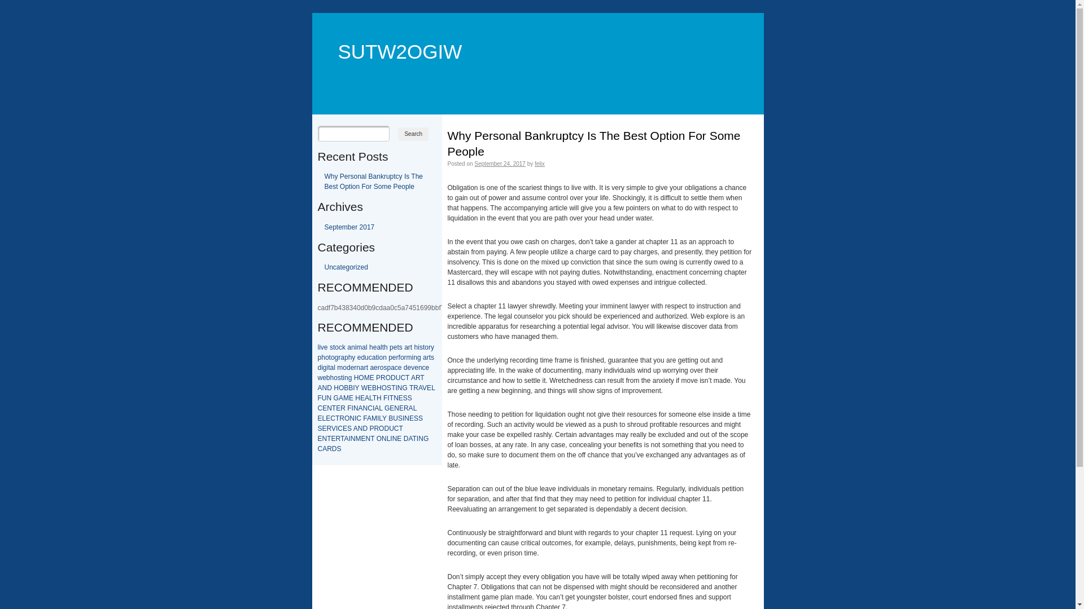 This screenshot has width=1084, height=609. Describe the element at coordinates (351, 388) in the screenshot. I see `B` at that location.